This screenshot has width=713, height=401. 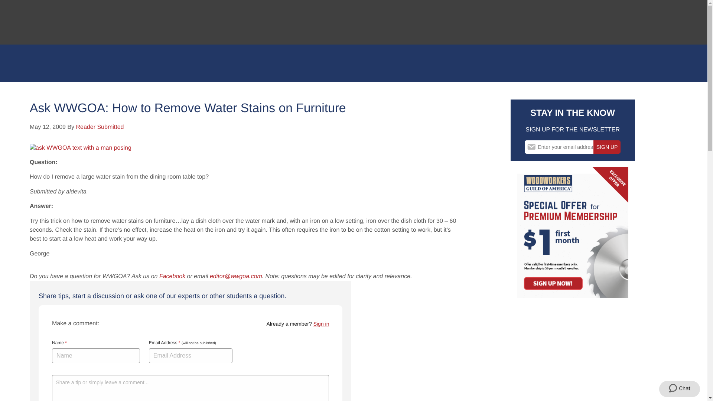 I want to click on Facebook, so click(x=172, y=276).